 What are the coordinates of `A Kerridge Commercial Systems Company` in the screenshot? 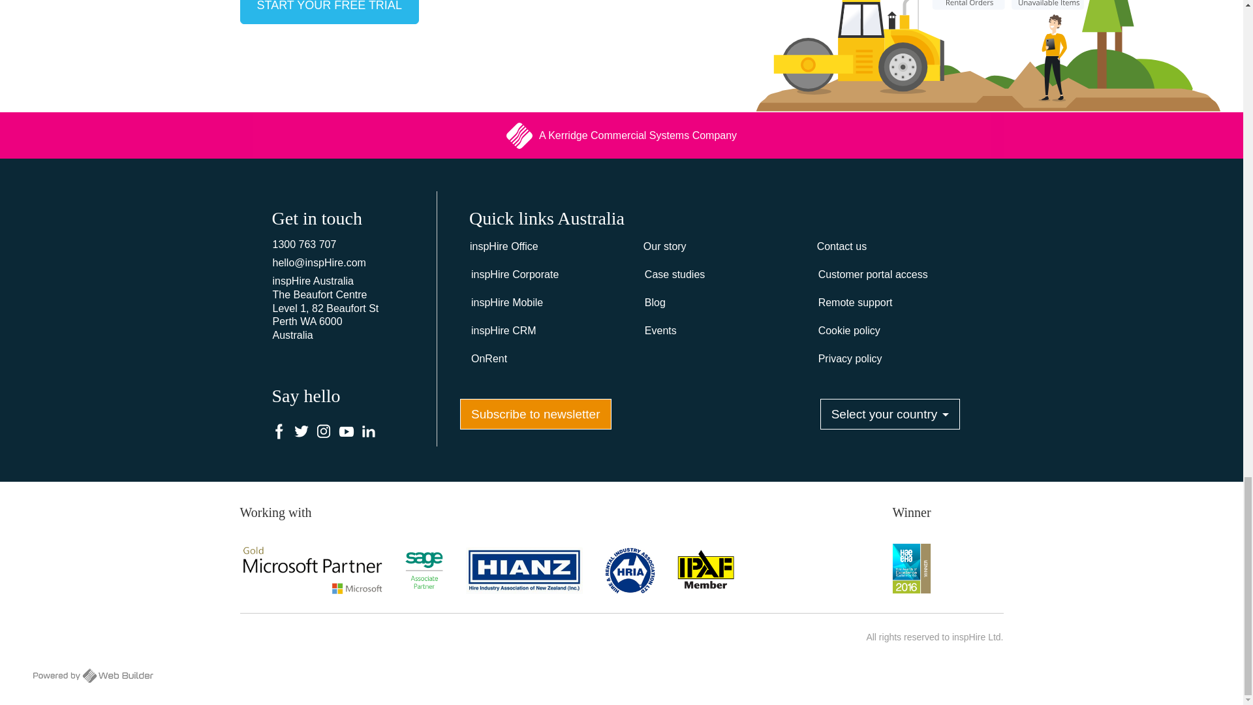 It's located at (621, 135).